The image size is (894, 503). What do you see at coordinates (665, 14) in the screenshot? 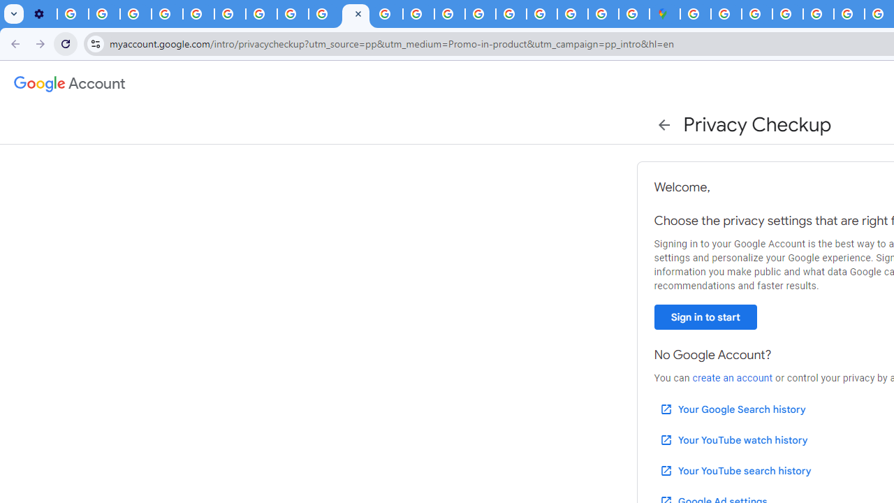
I see `Google Maps` at bounding box center [665, 14].